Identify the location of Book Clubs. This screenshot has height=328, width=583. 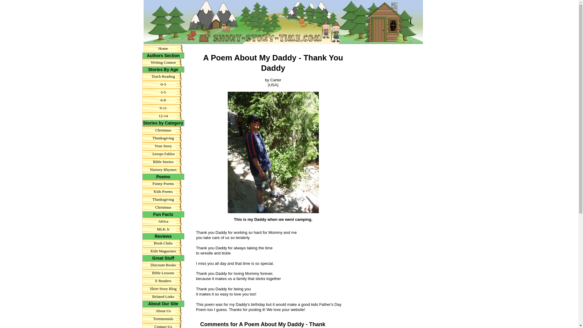
(163, 243).